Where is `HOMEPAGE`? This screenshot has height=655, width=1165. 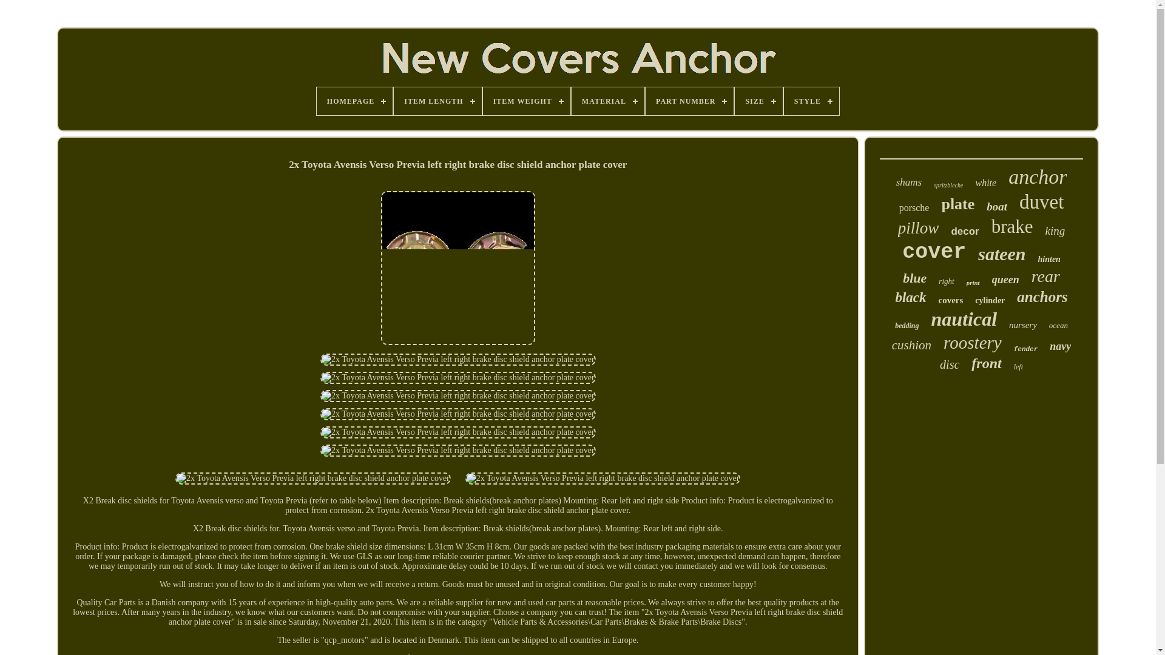
HOMEPAGE is located at coordinates (354, 101).